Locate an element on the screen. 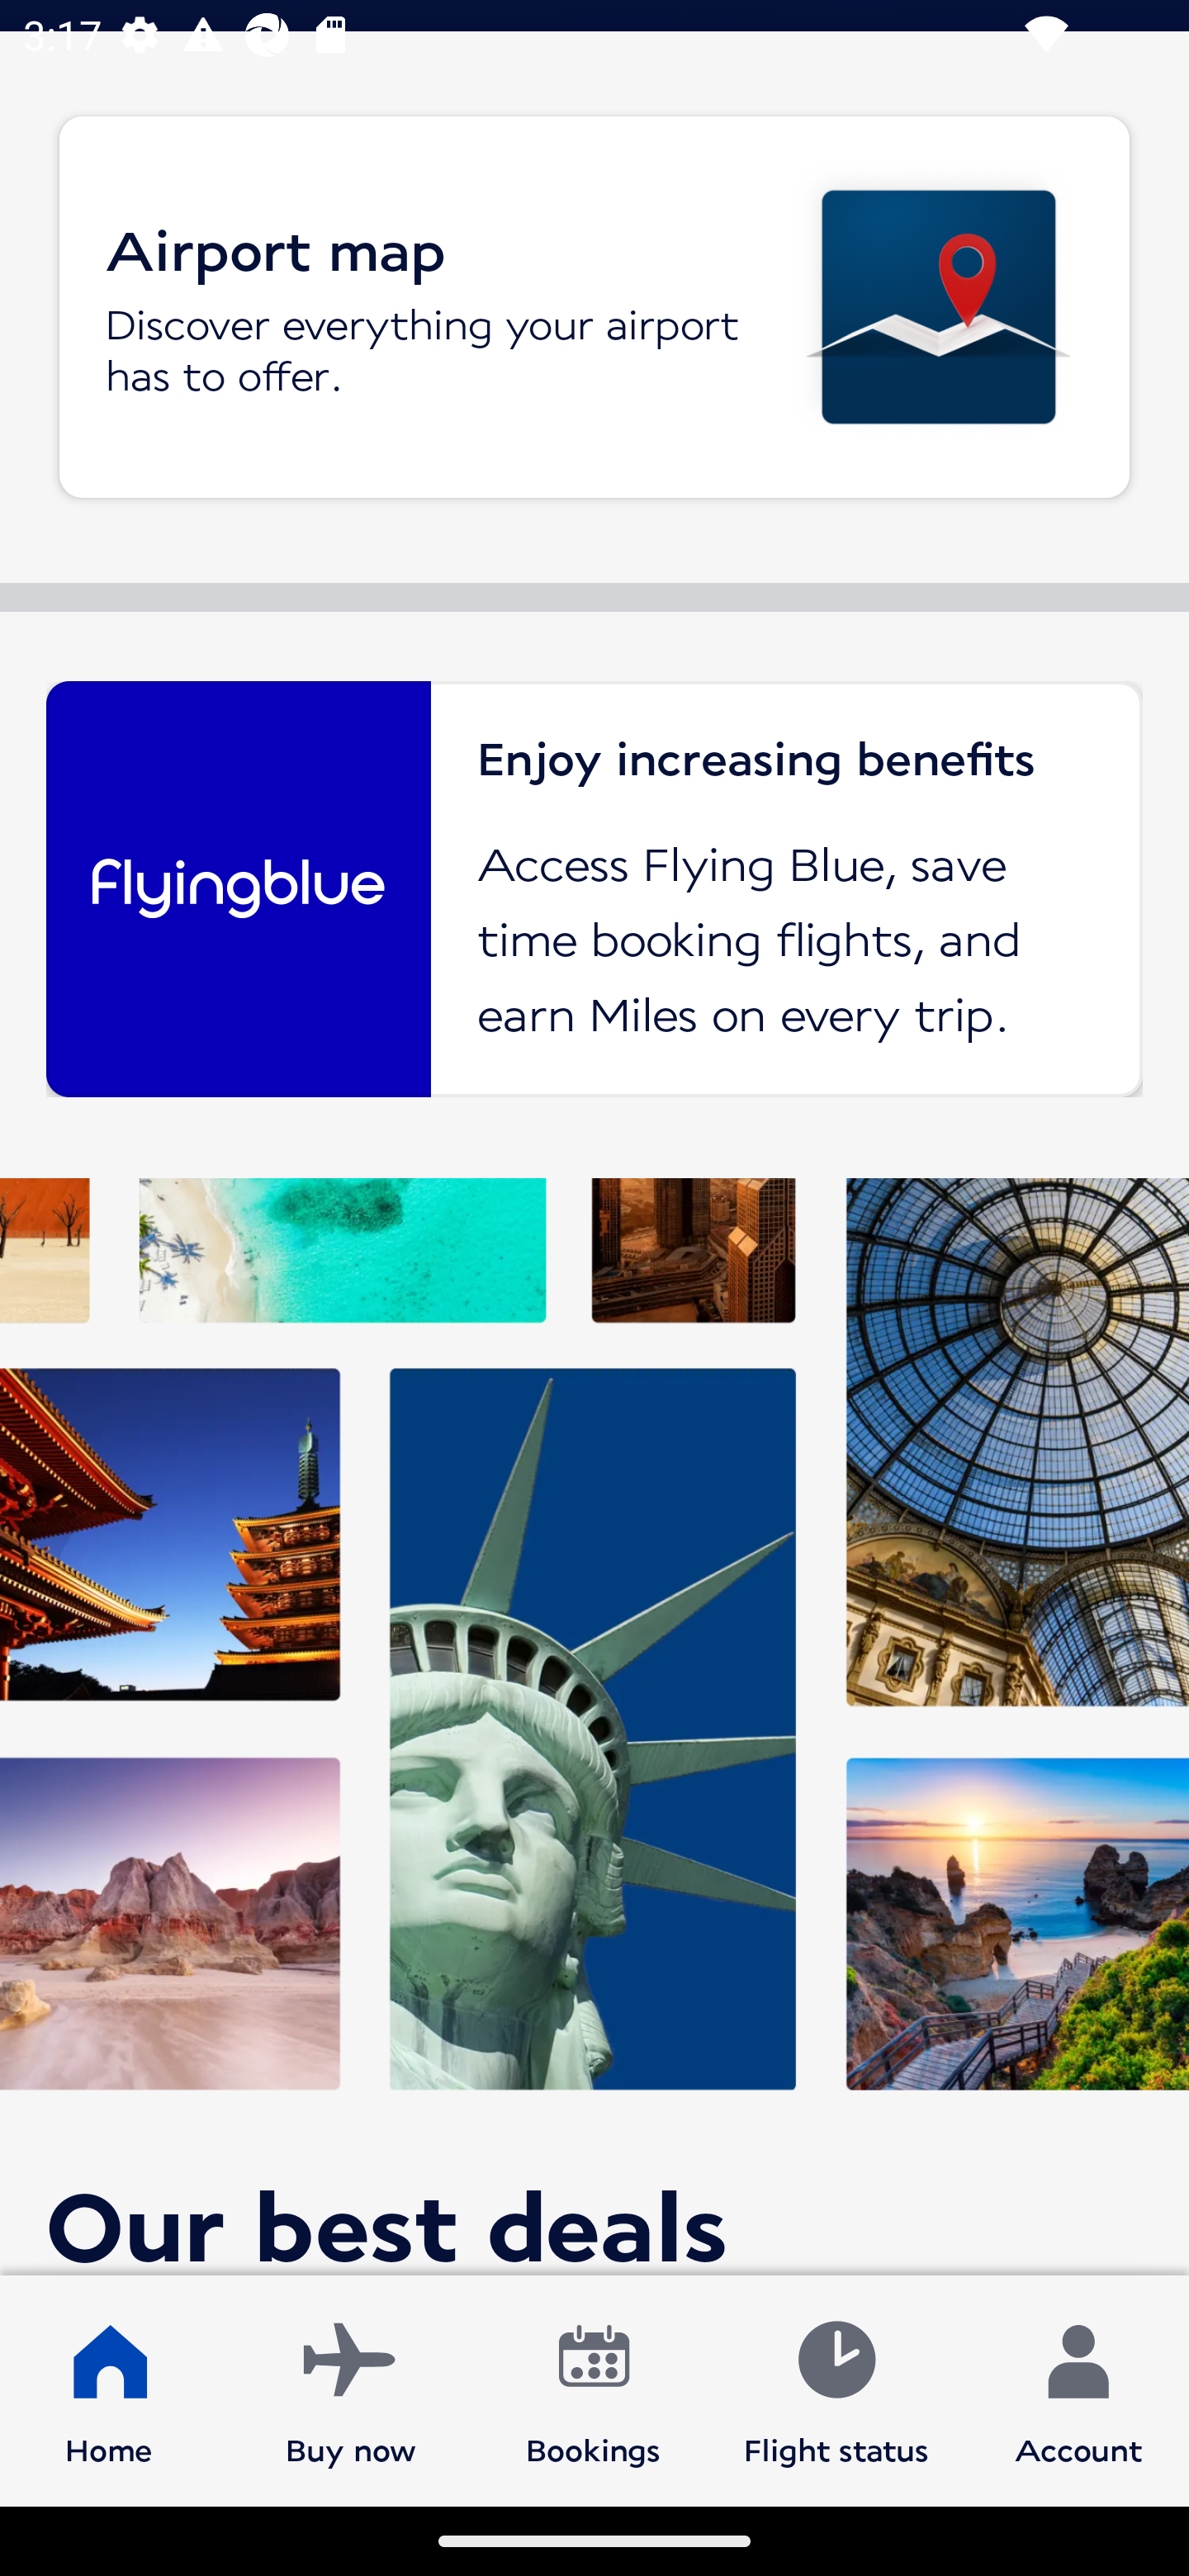  Account is located at coordinates (1078, 2389).